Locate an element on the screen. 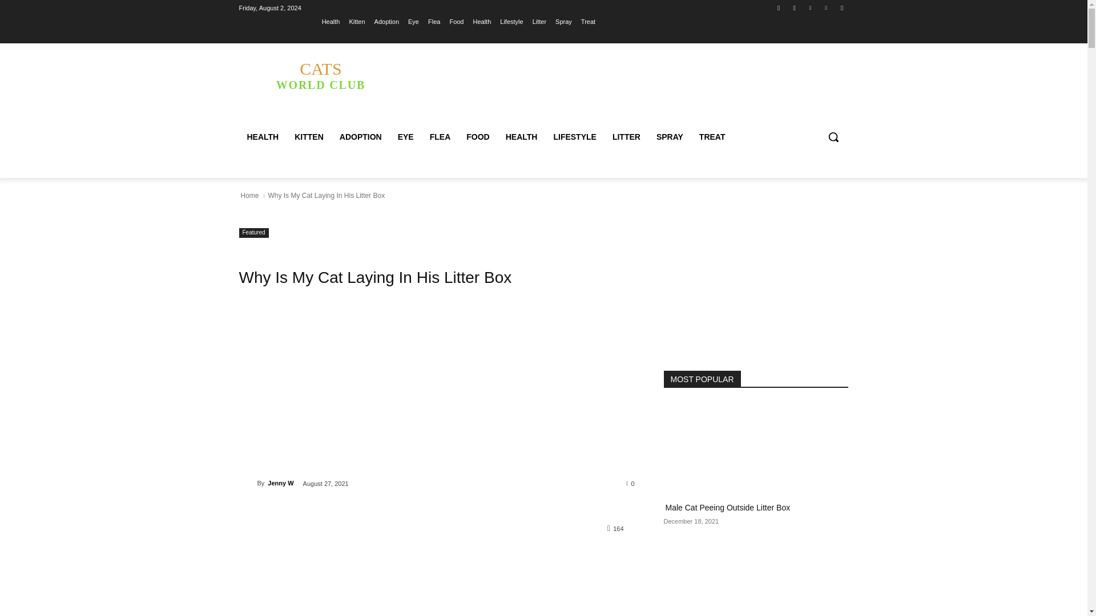  Food is located at coordinates (457, 21).